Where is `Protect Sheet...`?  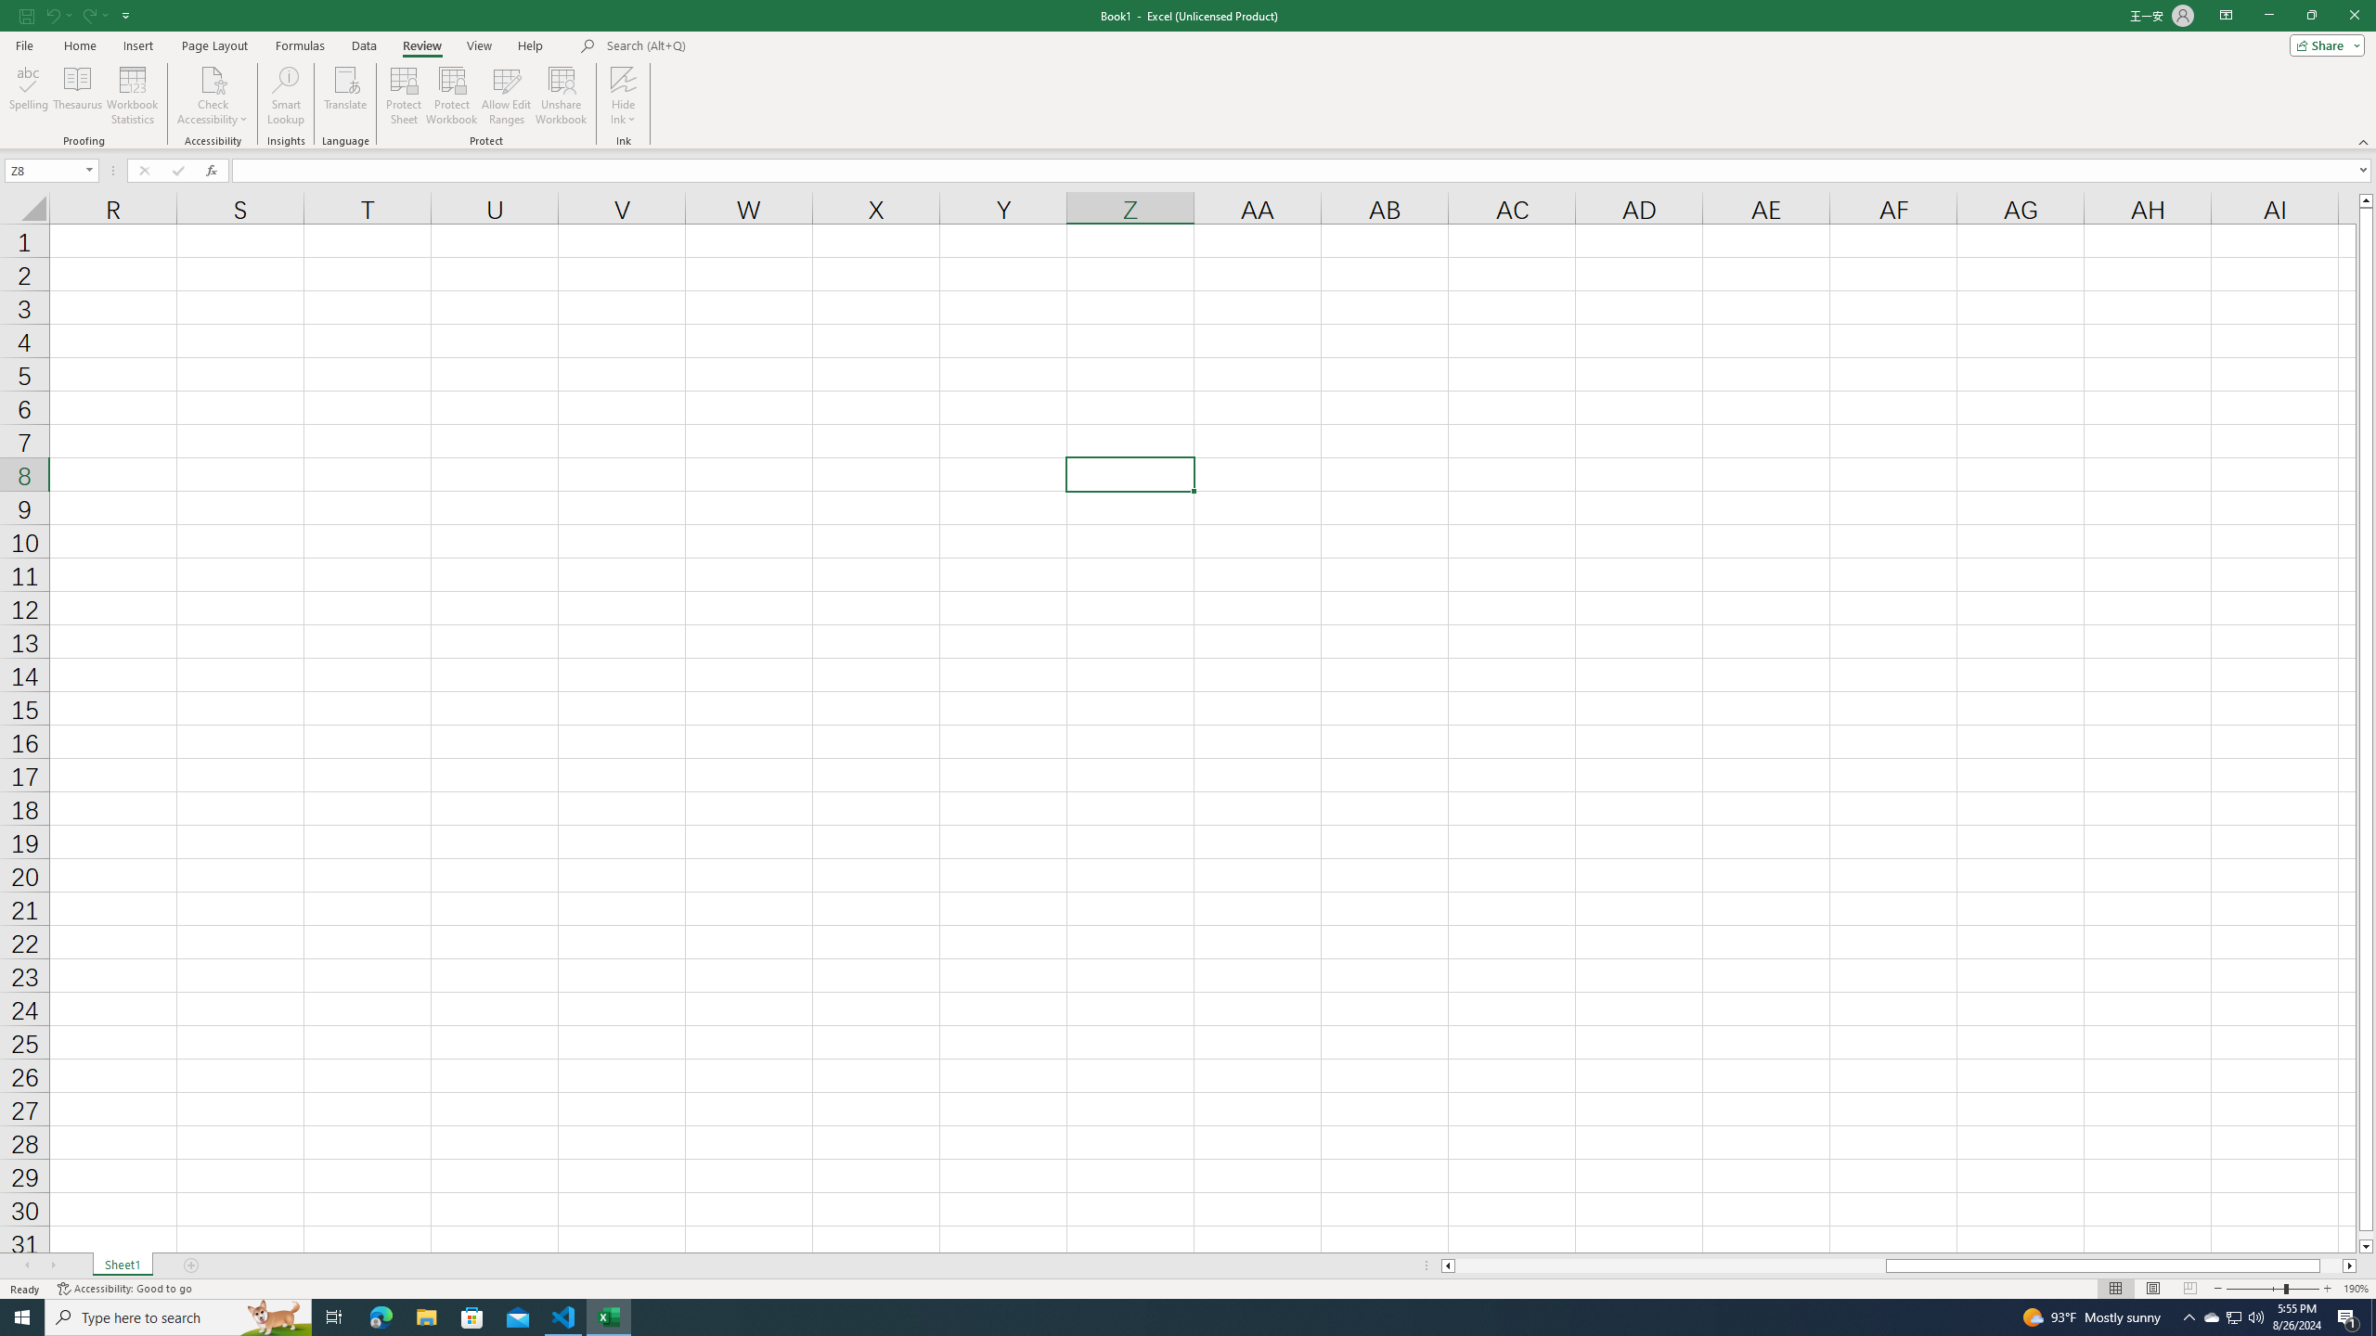 Protect Sheet... is located at coordinates (405, 96).